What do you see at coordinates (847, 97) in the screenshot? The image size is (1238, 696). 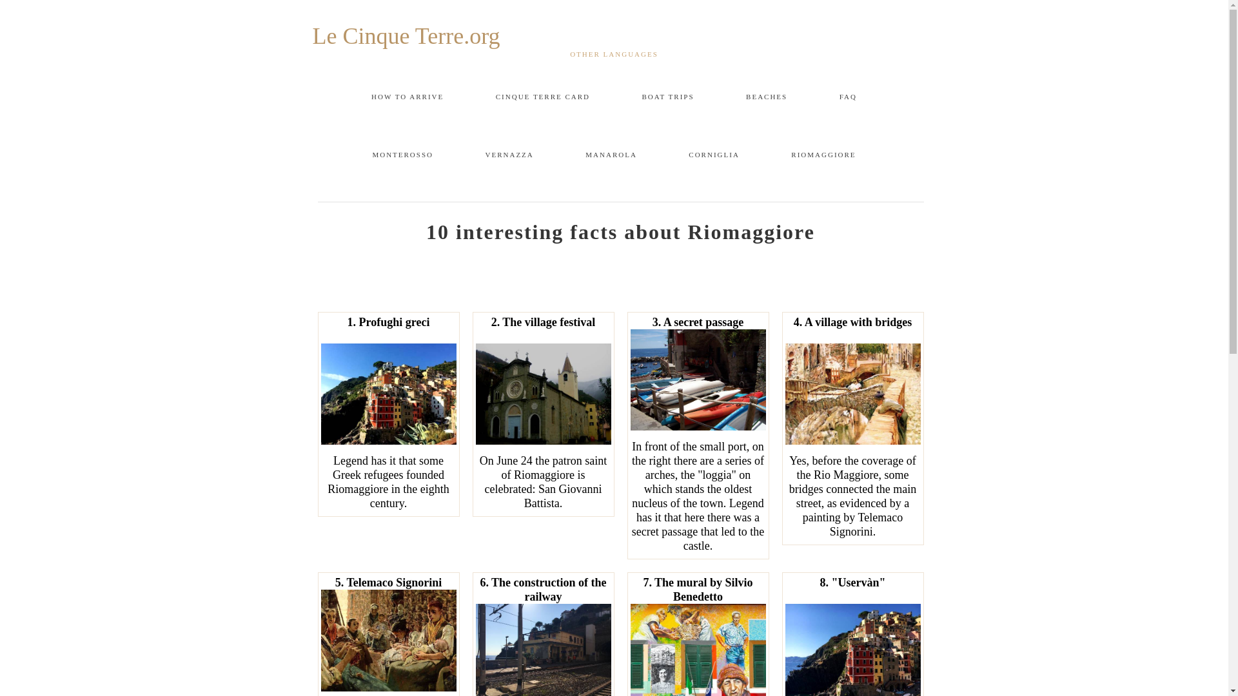 I see `Frequently asked questions about Cinque Terre` at bounding box center [847, 97].